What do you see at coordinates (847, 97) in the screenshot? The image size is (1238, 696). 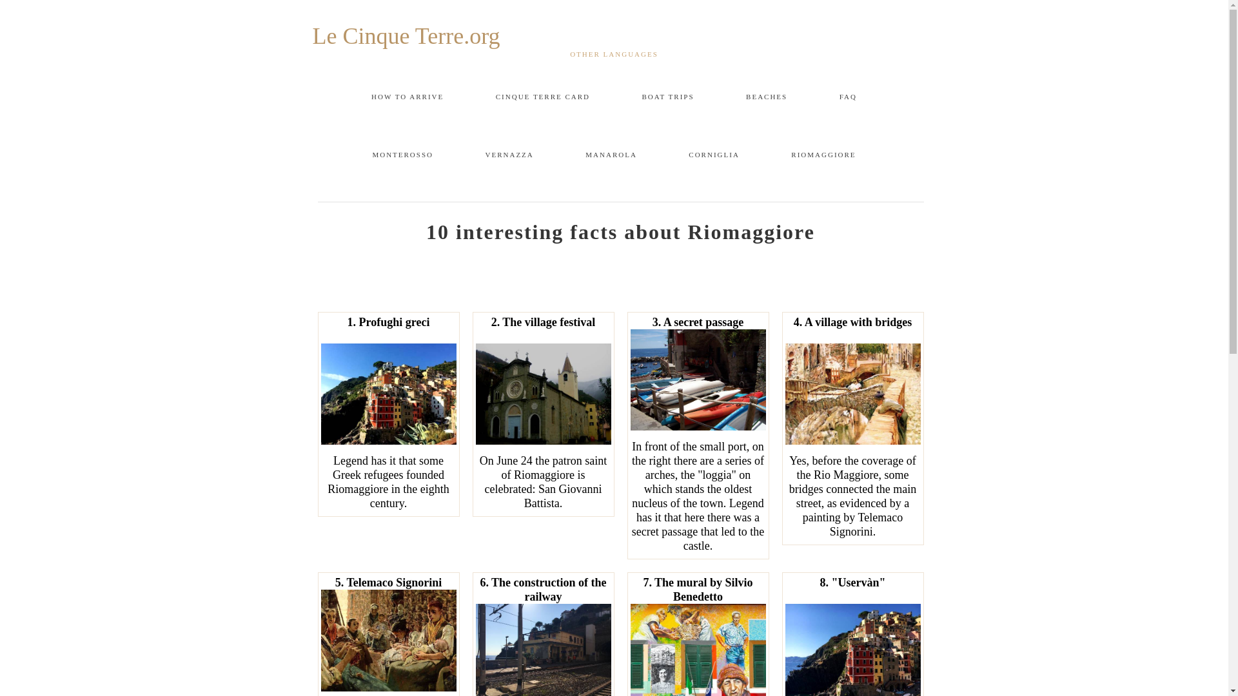 I see `Frequently asked questions about Cinque Terre` at bounding box center [847, 97].